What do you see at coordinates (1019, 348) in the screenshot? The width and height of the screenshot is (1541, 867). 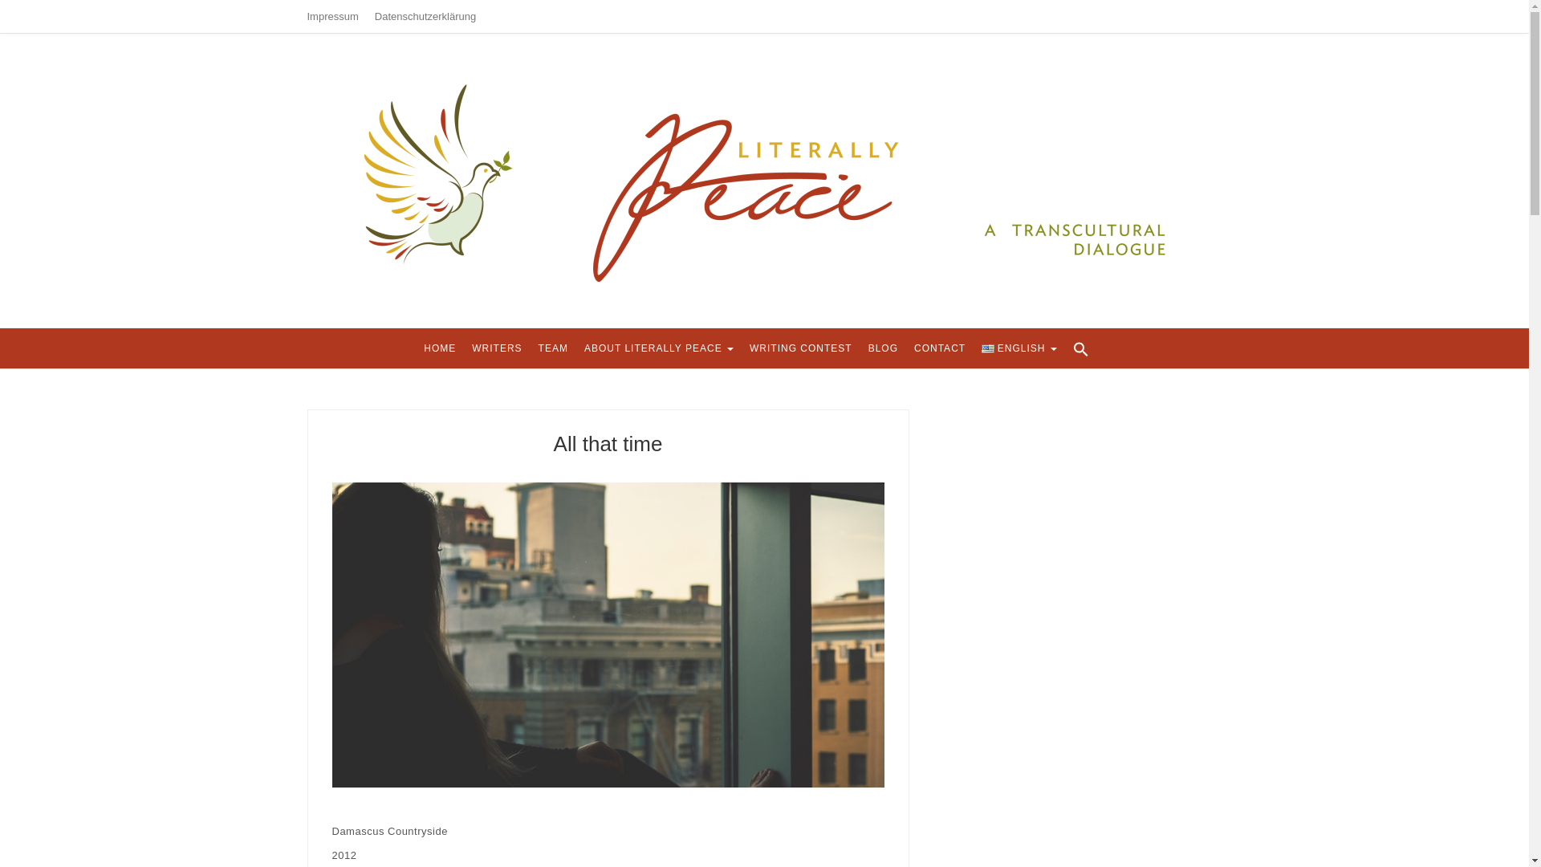 I see `ENGLISH` at bounding box center [1019, 348].